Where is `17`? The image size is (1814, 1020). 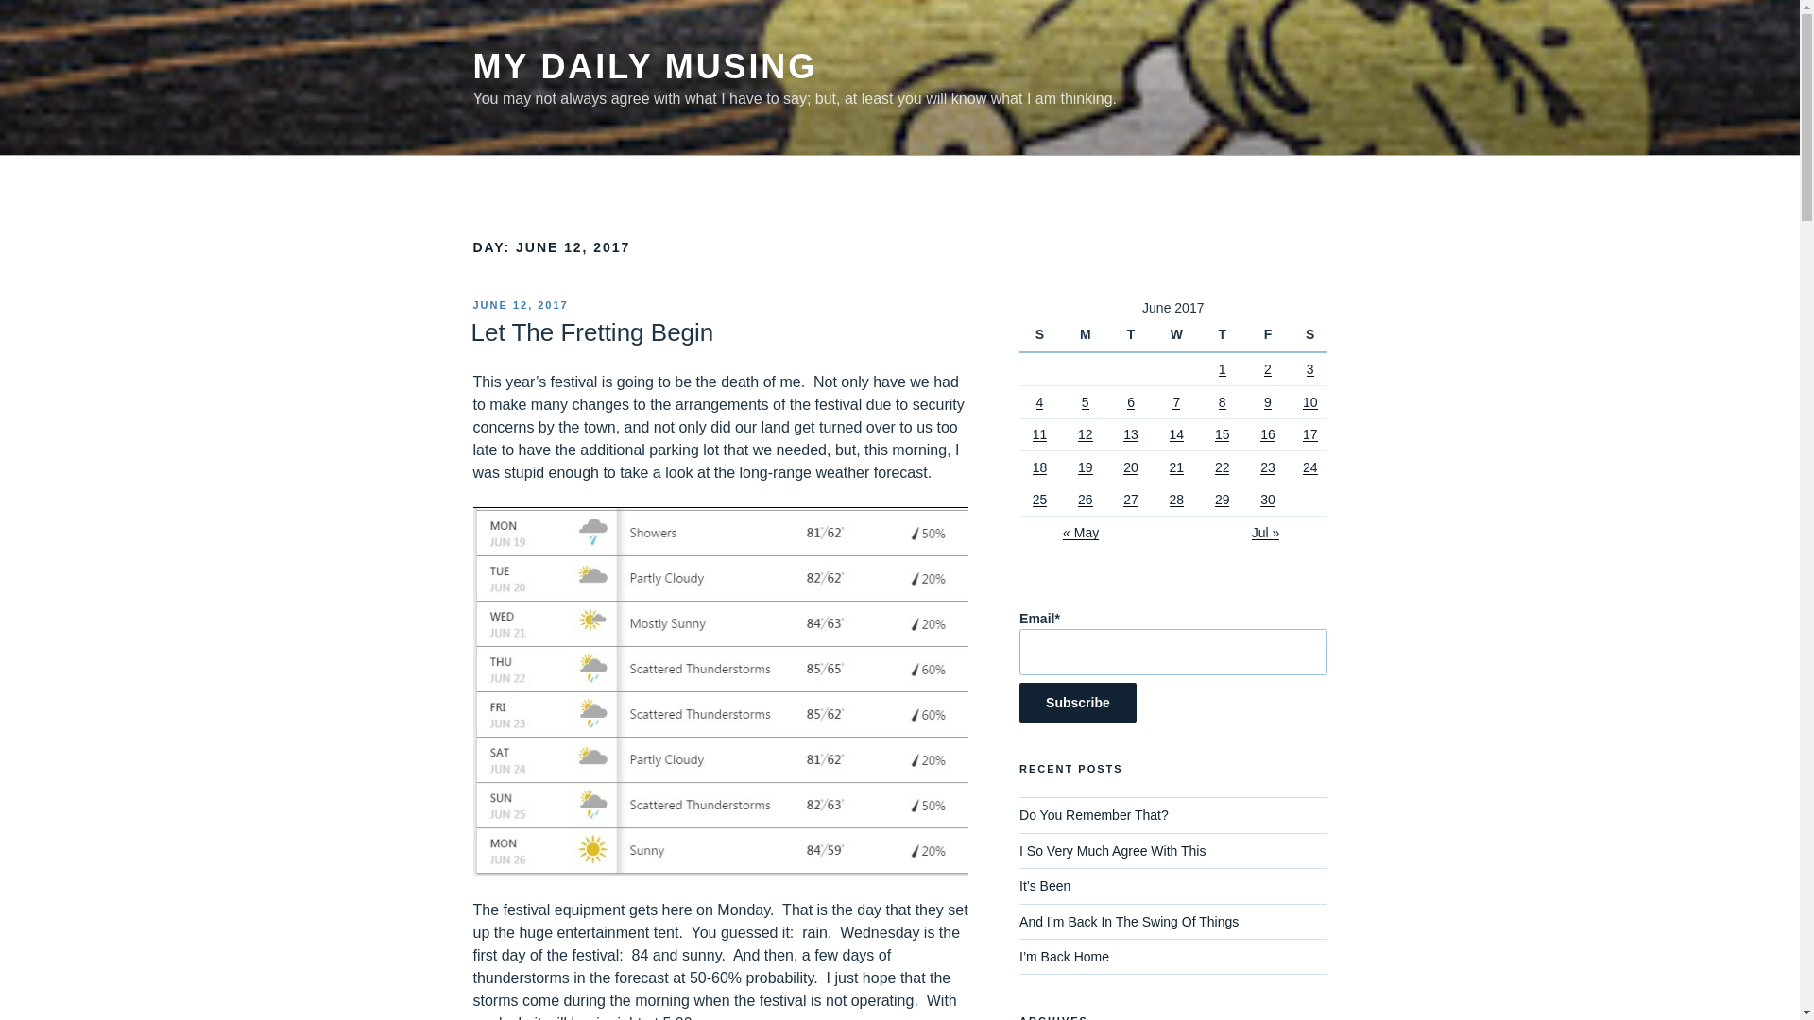 17 is located at coordinates (1309, 434).